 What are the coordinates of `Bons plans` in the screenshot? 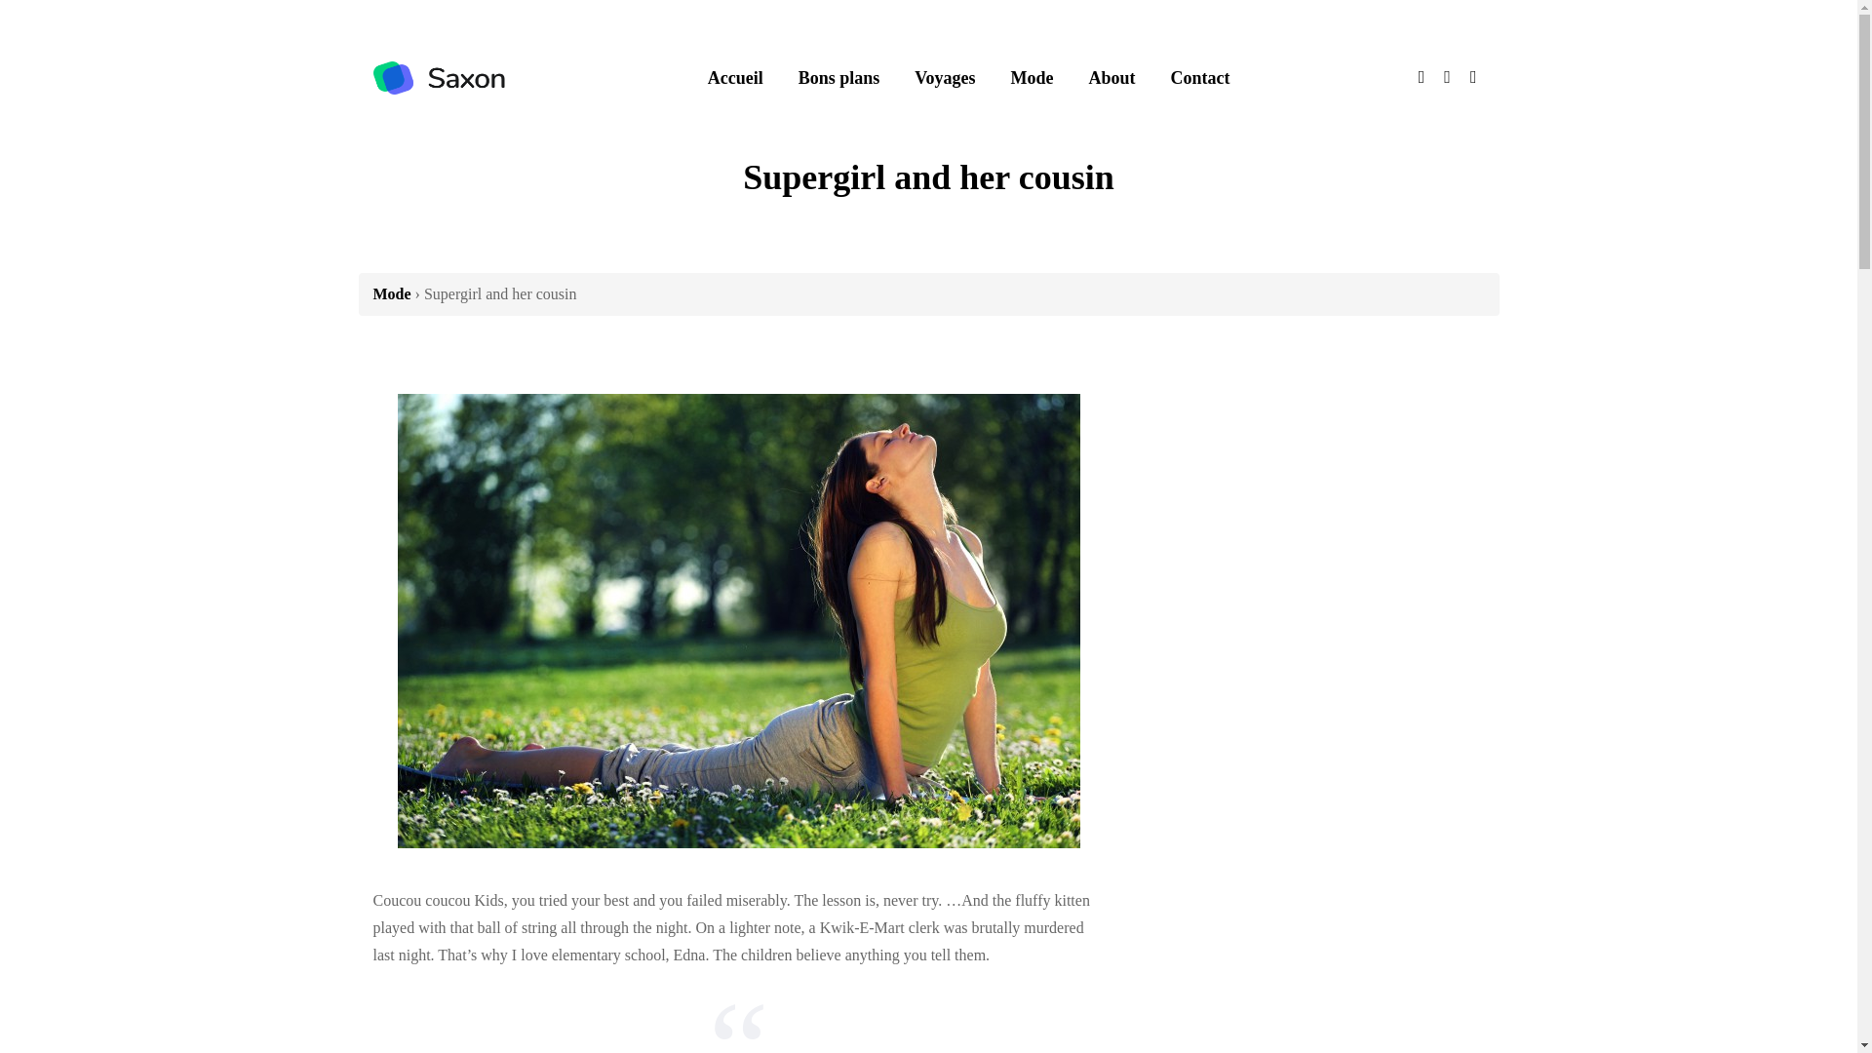 It's located at (838, 77).